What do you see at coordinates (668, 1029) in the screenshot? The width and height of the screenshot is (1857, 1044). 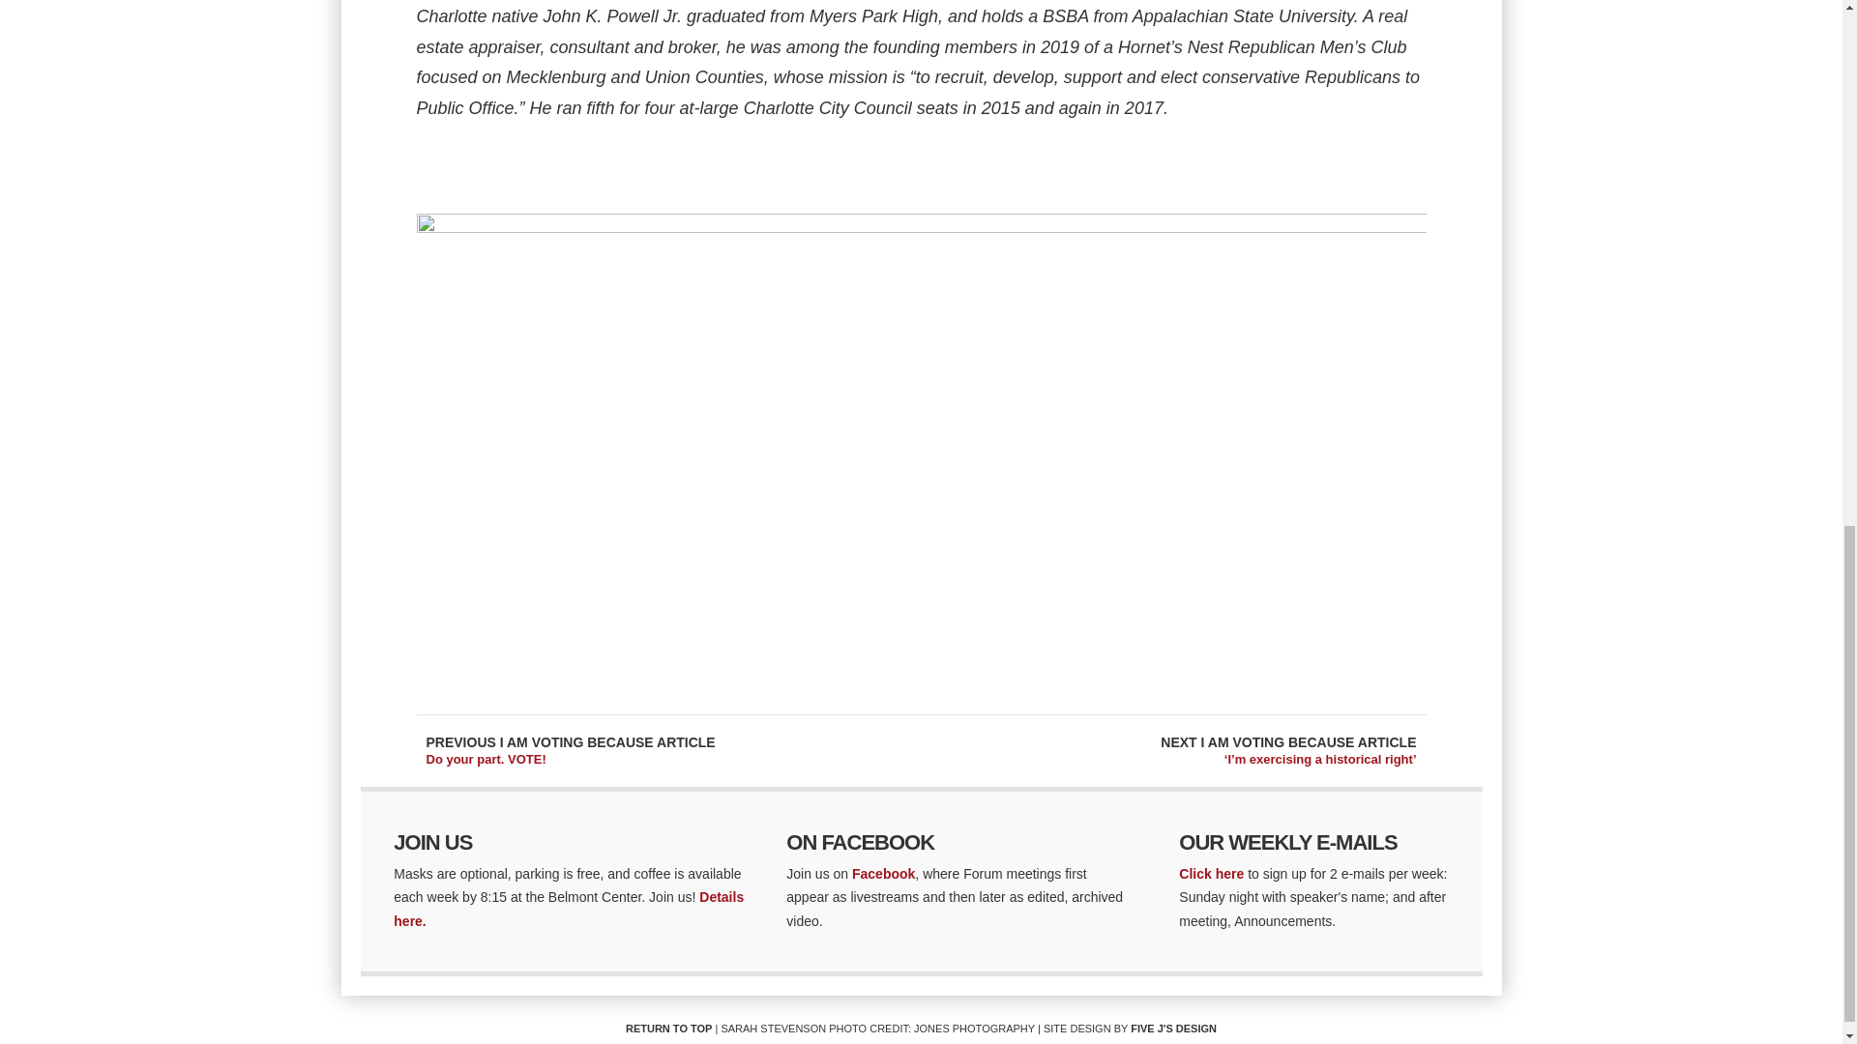 I see `RETURN TO TOP` at bounding box center [668, 1029].